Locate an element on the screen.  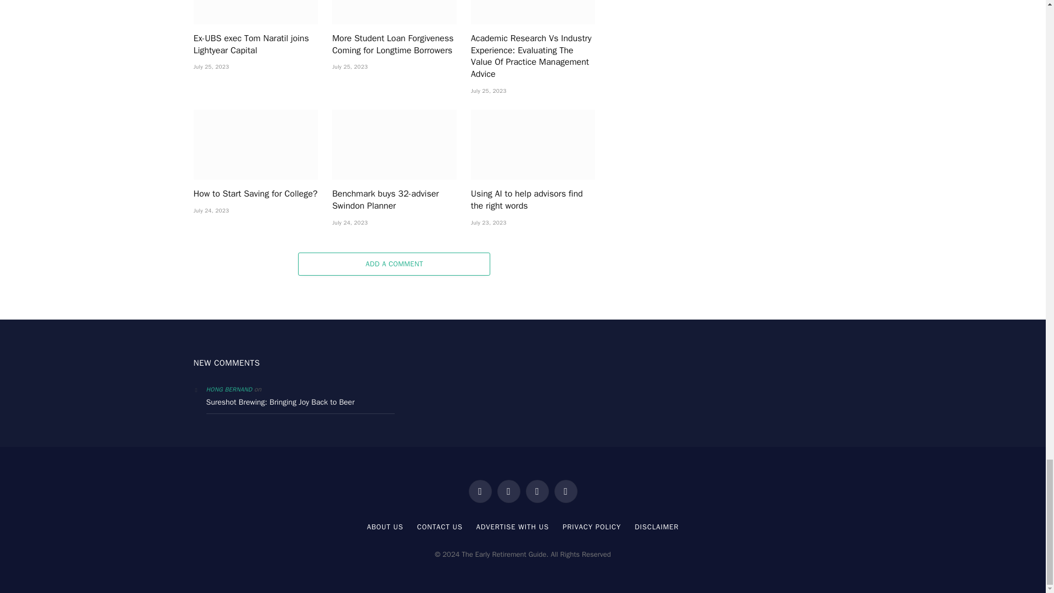
More Student Loan Forgiveness Coming for Longtime Borrowers is located at coordinates (394, 12).